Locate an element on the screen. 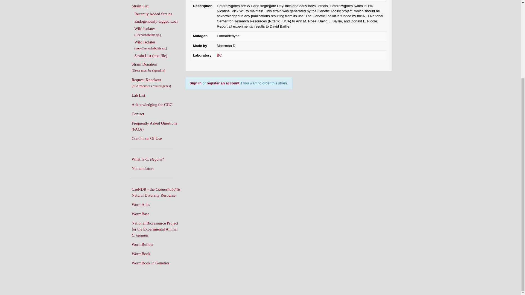 The height and width of the screenshot is (295, 525). What Is C. elegans? is located at coordinates (157, 159).